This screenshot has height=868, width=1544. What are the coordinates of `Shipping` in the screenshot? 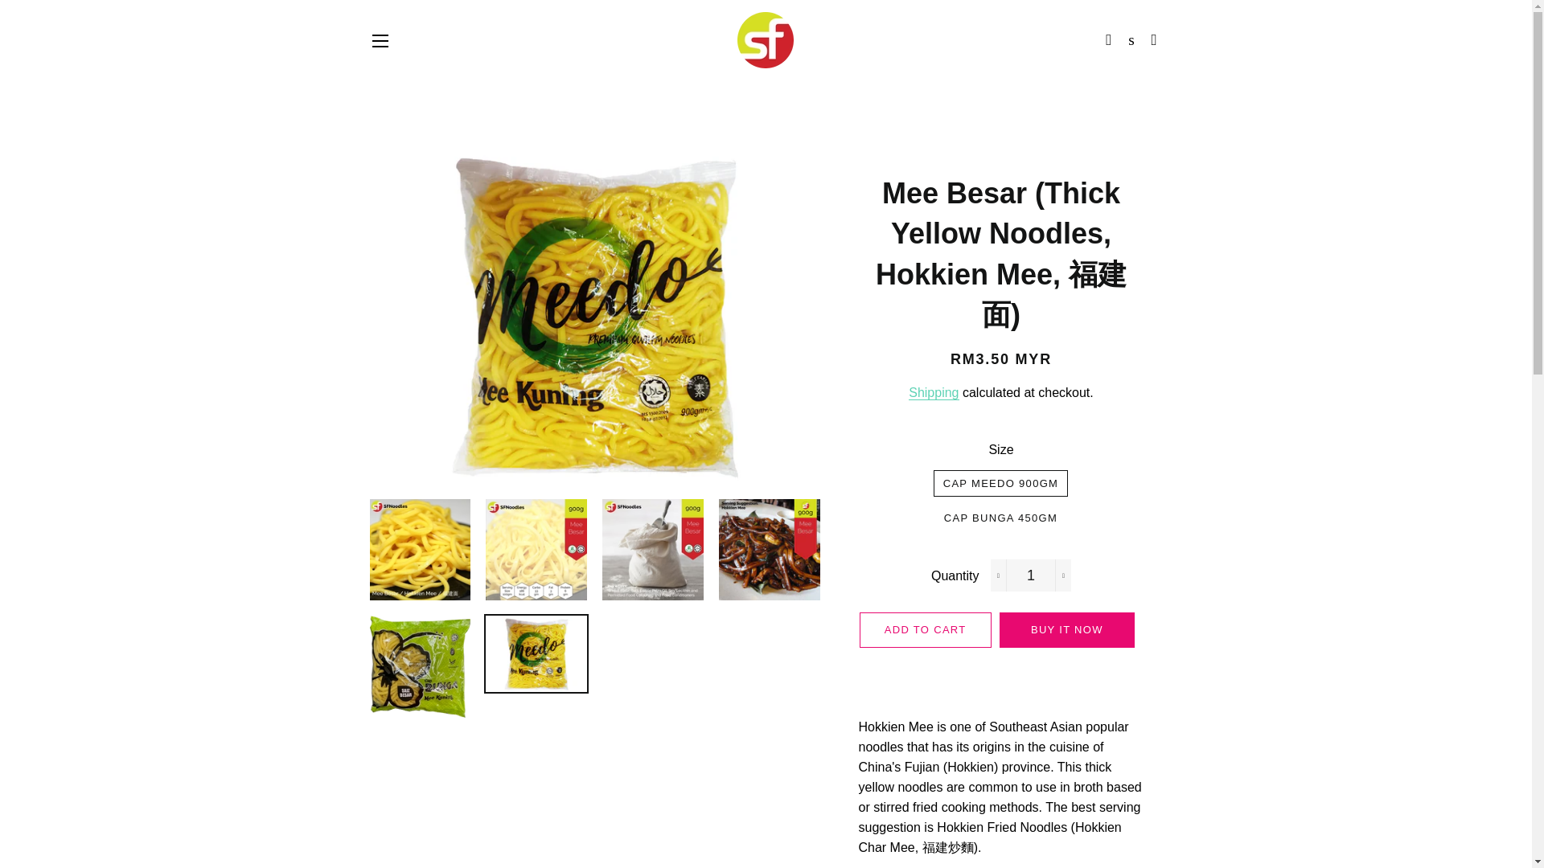 It's located at (934, 392).